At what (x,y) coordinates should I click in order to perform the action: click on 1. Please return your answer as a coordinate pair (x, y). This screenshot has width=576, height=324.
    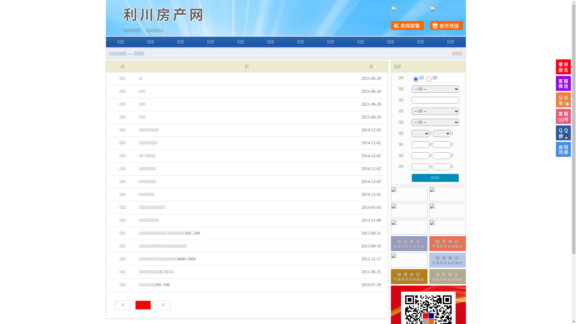
    Looking at the image, I should click on (143, 305).